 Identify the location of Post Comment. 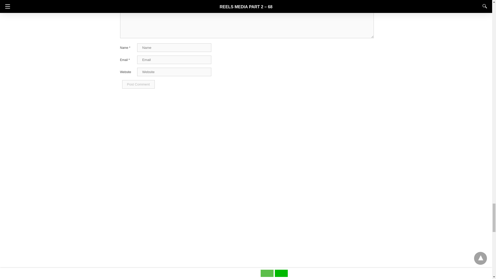
(138, 84).